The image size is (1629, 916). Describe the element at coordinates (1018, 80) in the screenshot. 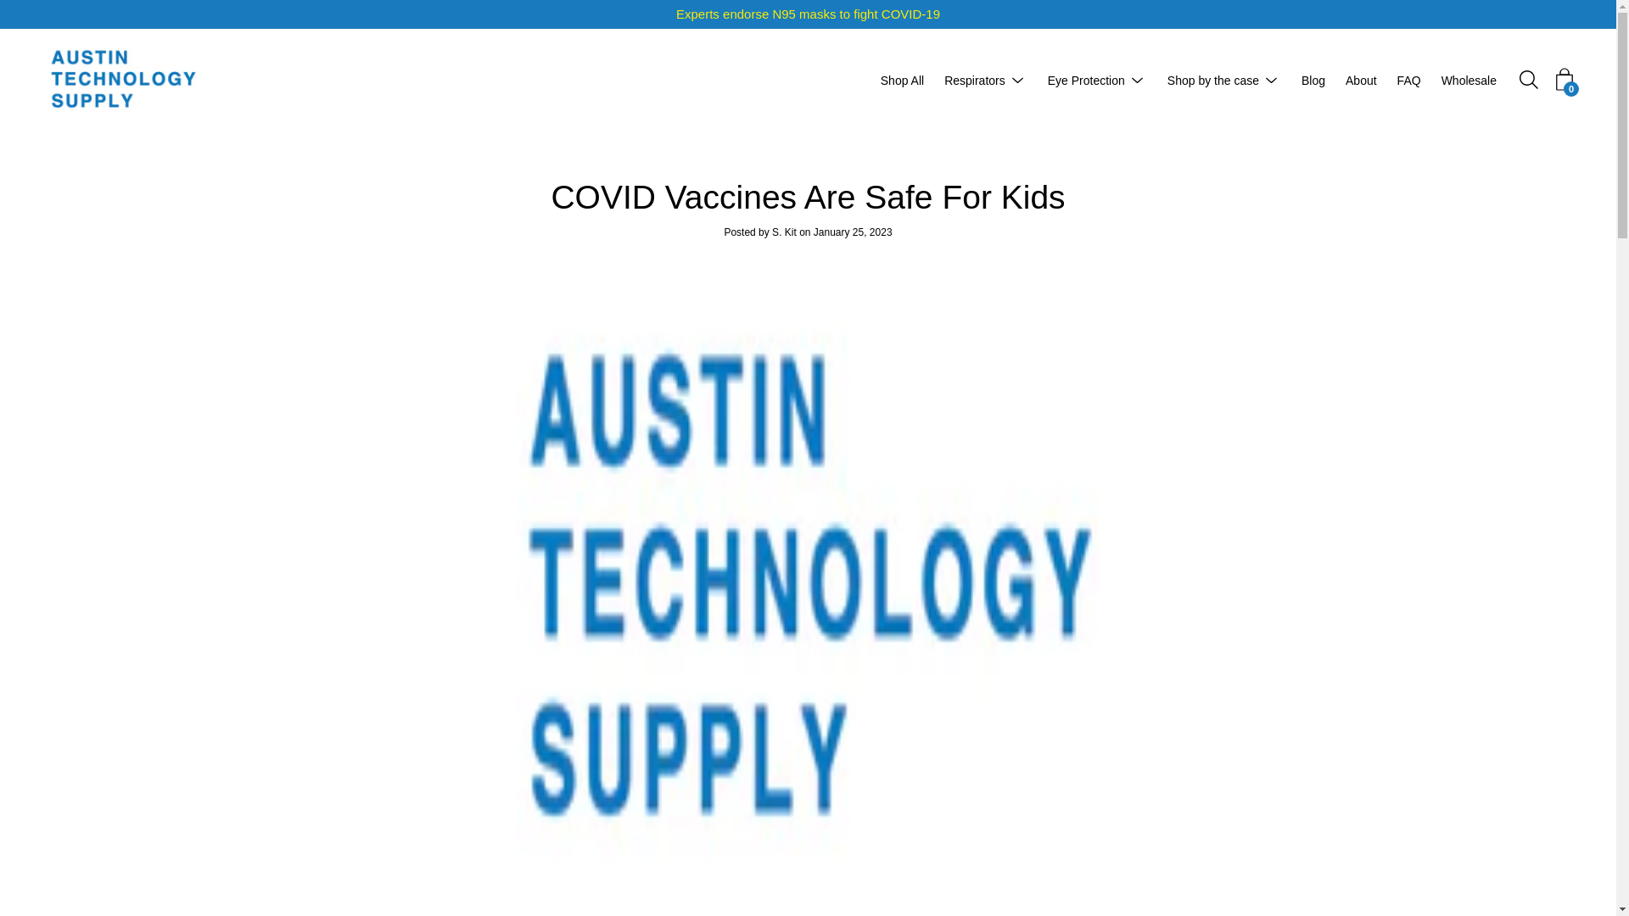

I see `Show submenu` at that location.